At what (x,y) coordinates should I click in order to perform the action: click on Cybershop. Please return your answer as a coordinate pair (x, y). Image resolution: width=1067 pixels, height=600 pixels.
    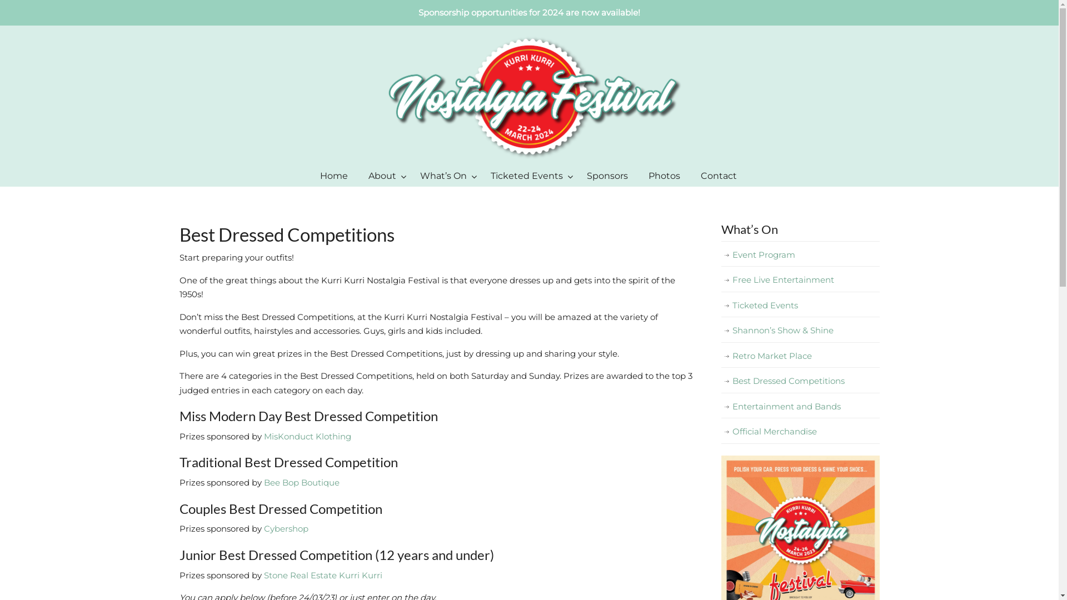
    Looking at the image, I should click on (286, 529).